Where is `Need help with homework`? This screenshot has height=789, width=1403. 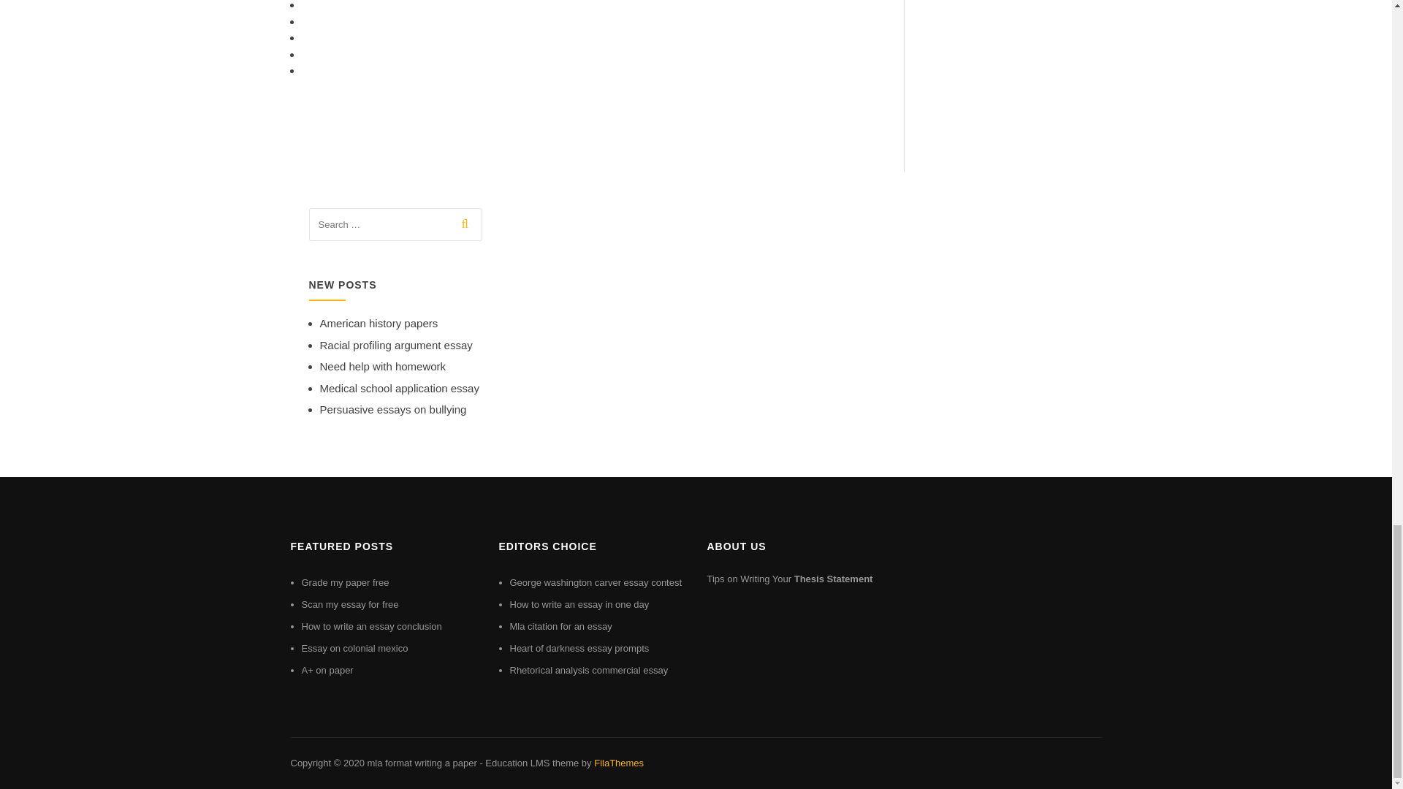 Need help with homework is located at coordinates (383, 365).